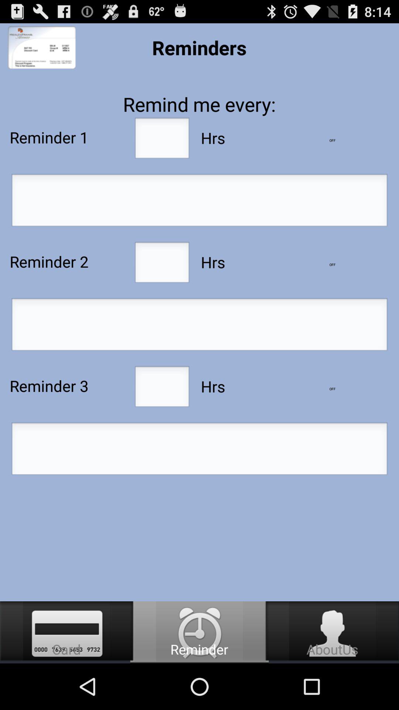 The width and height of the screenshot is (399, 710). I want to click on subtract number, so click(332, 141).